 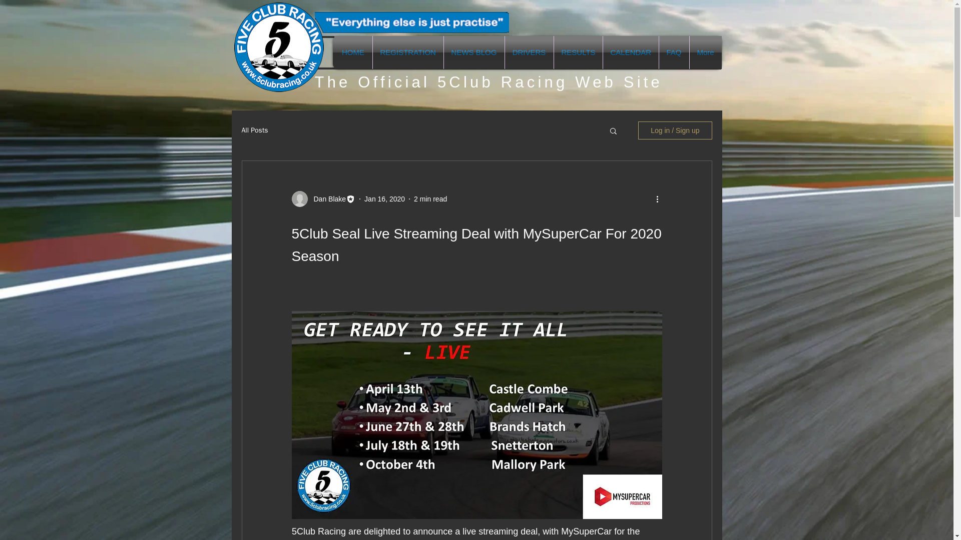 I want to click on Jan 16, 2020, so click(x=384, y=199).